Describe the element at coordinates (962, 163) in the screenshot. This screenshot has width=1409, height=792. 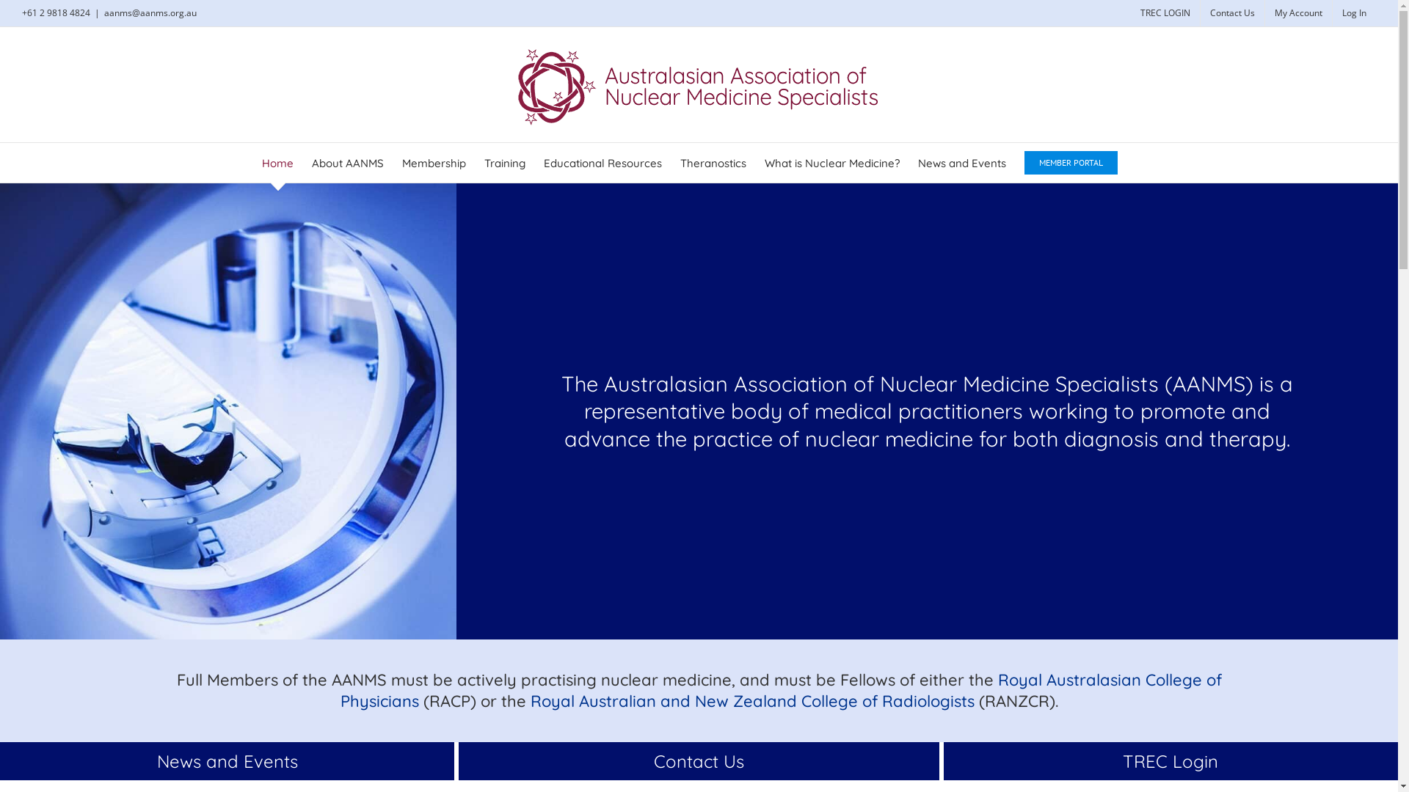
I see `News and Events` at that location.